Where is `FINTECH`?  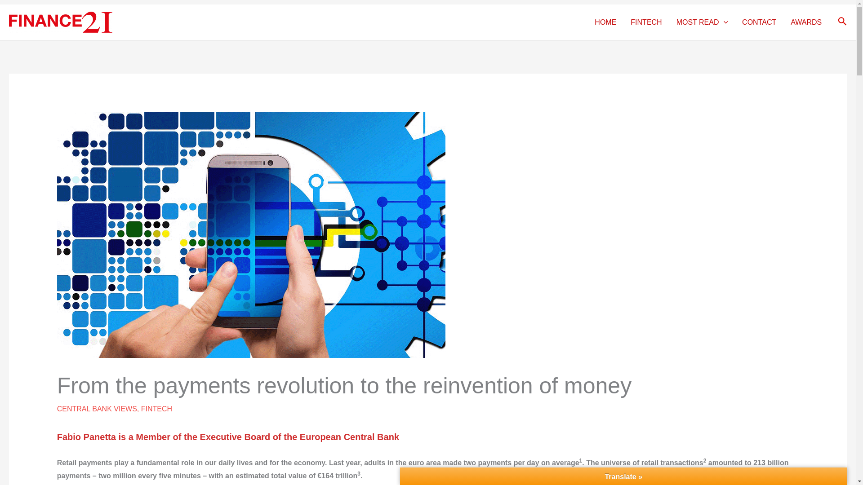
FINTECH is located at coordinates (156, 409).